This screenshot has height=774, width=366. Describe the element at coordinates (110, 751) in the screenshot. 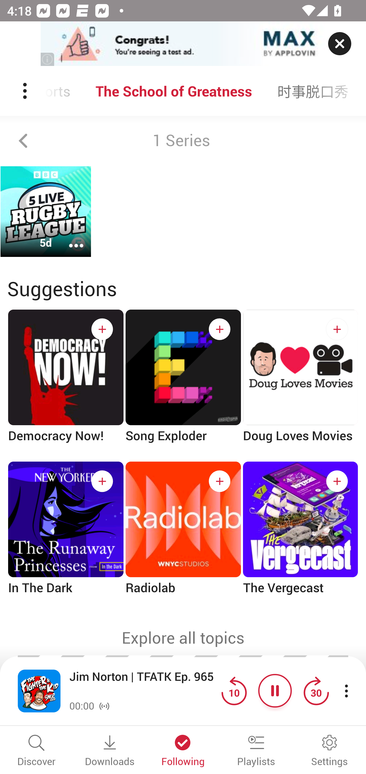

I see `Downloads` at that location.